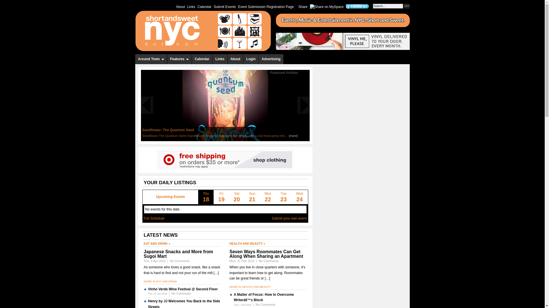 The height and width of the screenshot is (308, 549). I want to click on Search..., so click(388, 6).